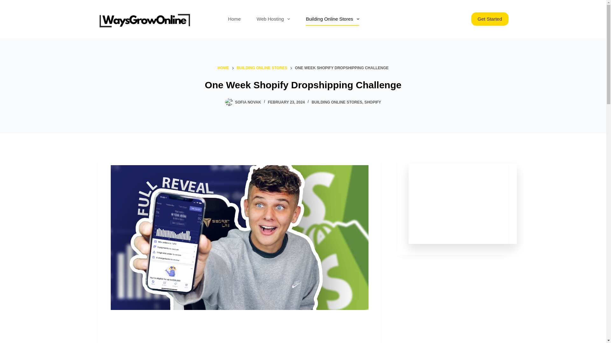 The height and width of the screenshot is (343, 611). What do you see at coordinates (303, 85) in the screenshot?
I see `One Week Shopify Dropshipping Challenge` at bounding box center [303, 85].